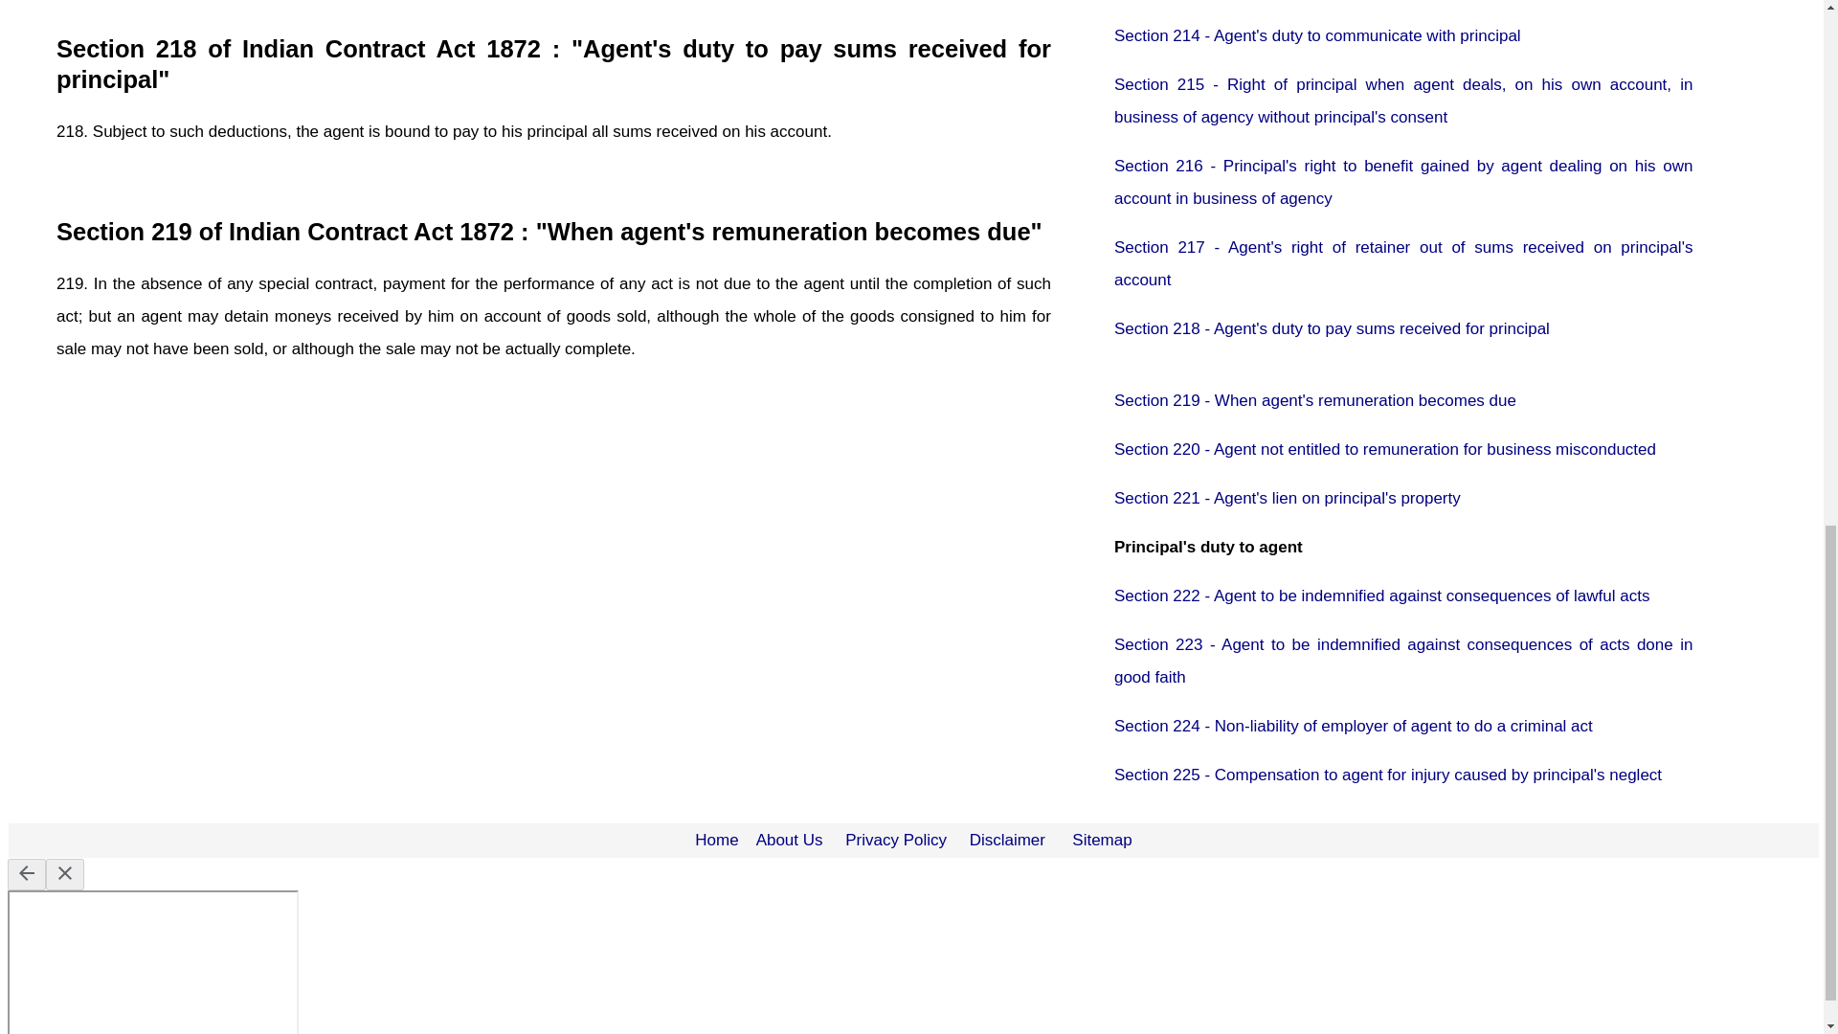 This screenshot has height=1034, width=1838. I want to click on Sitemap, so click(1101, 840).